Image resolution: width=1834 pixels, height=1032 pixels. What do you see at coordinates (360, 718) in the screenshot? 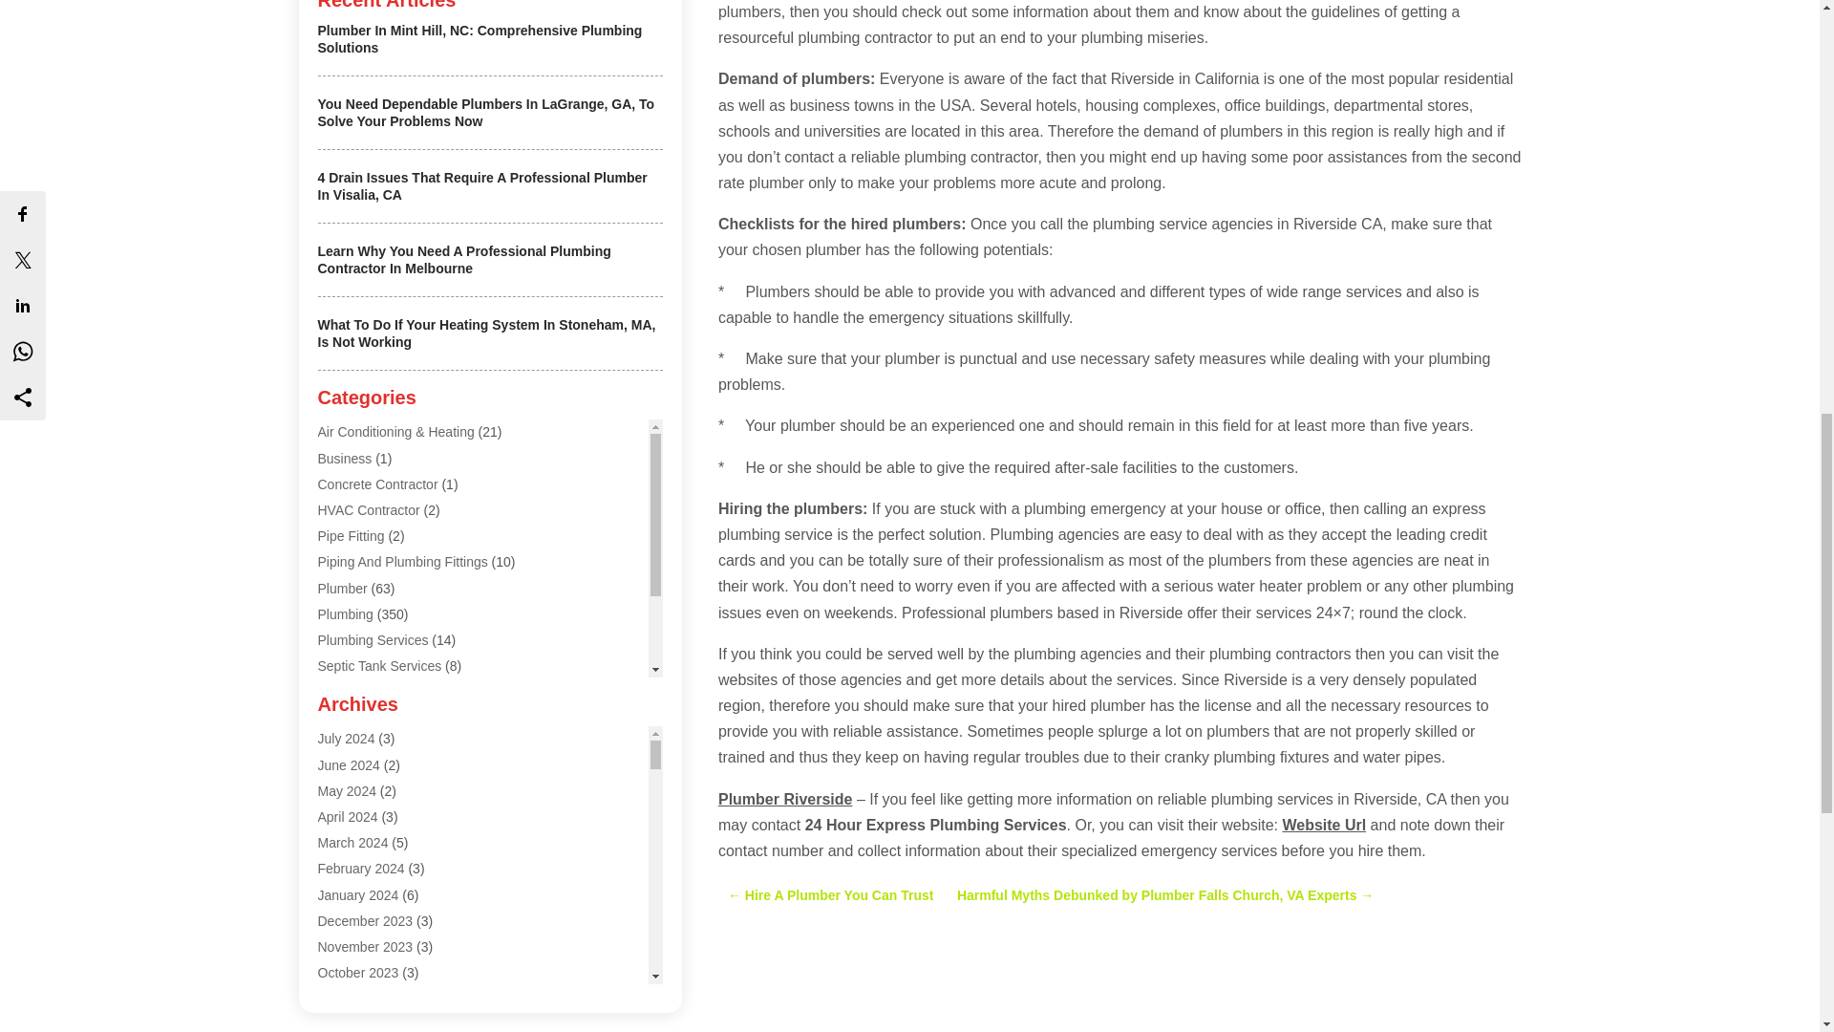
I see `Uncategorized` at bounding box center [360, 718].